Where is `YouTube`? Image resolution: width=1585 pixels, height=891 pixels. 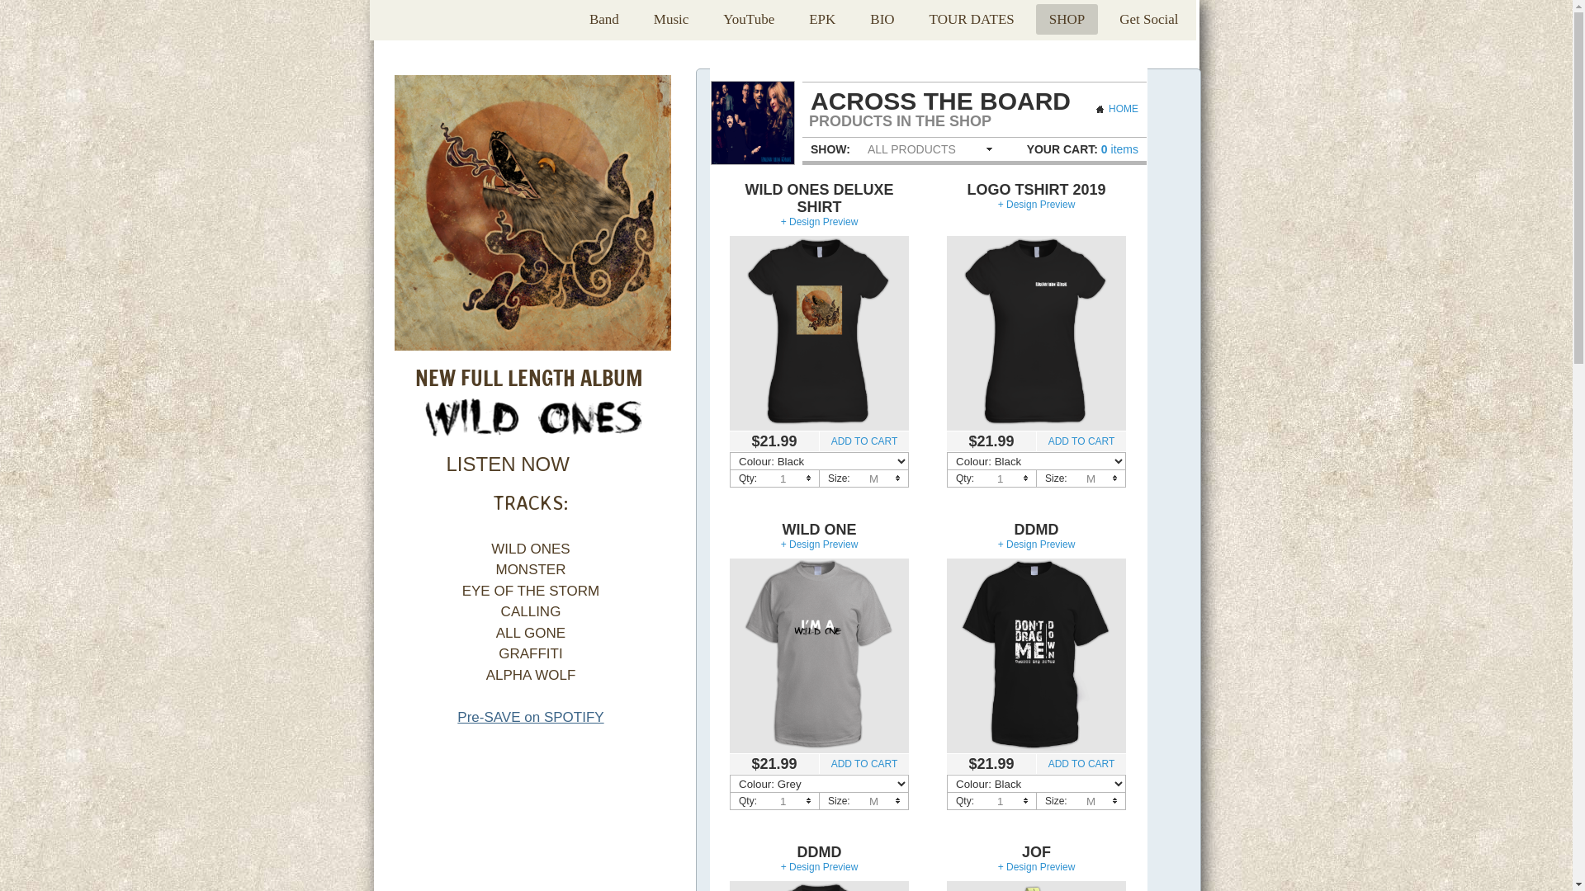
YouTube is located at coordinates (749, 20).